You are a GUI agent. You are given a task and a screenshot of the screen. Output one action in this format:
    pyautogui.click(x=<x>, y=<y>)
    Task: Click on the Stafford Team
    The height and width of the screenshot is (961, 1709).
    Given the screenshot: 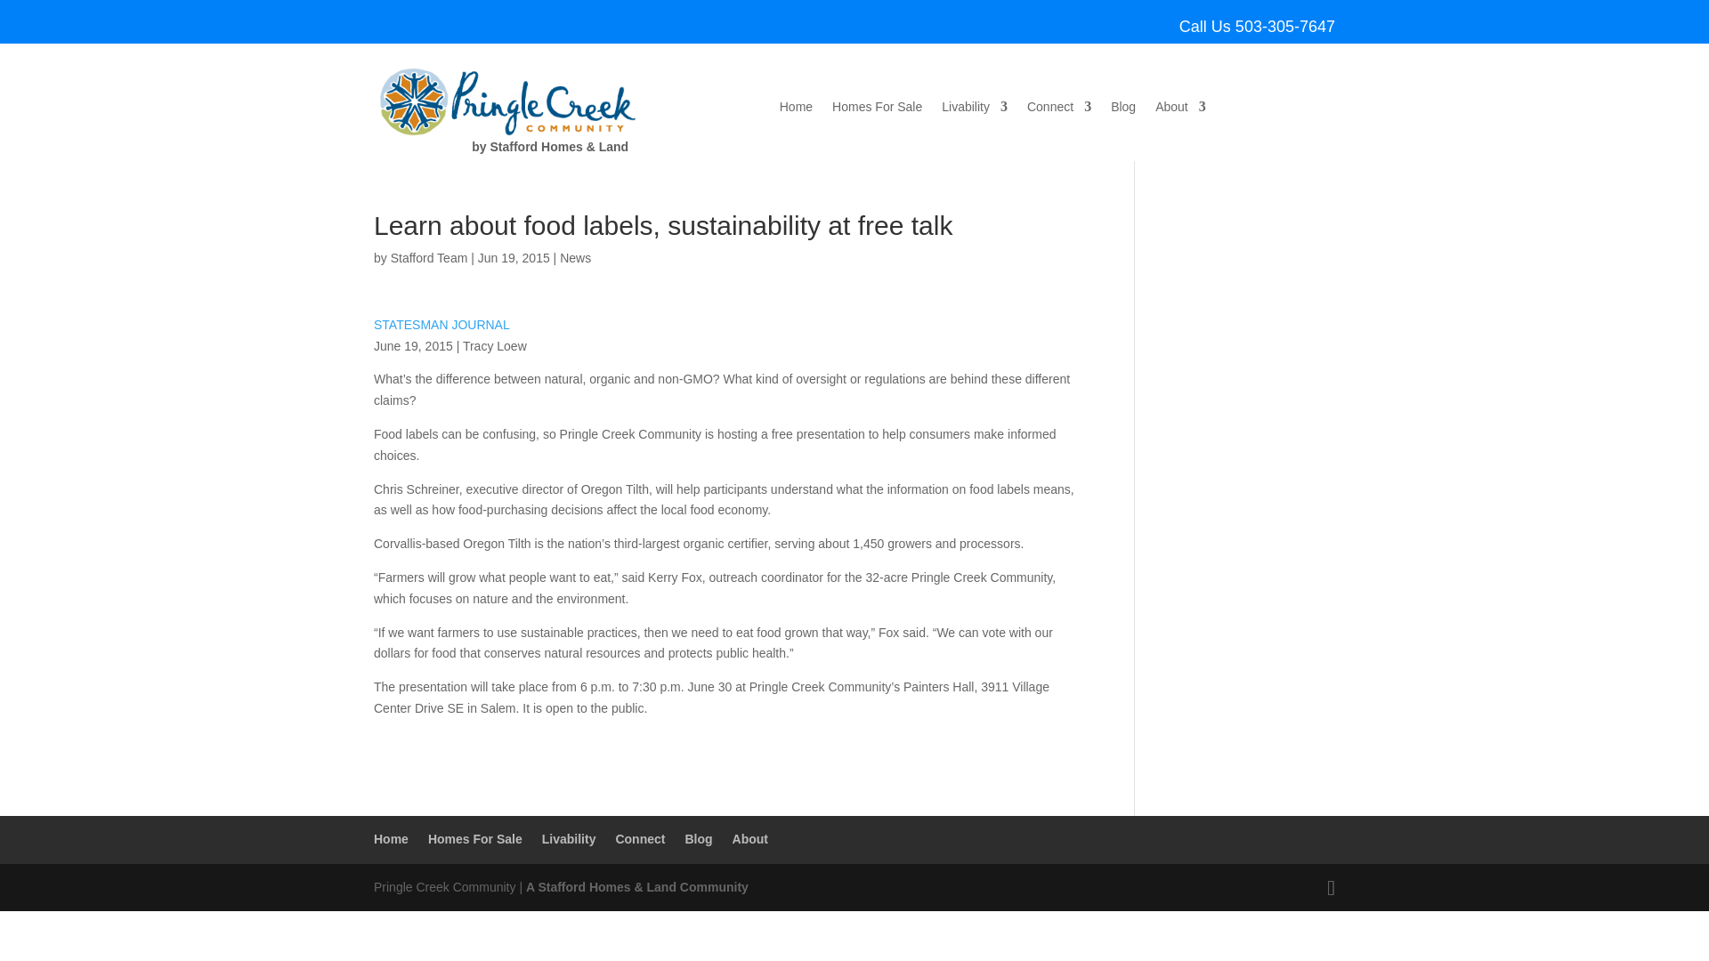 What is the action you would take?
    pyautogui.click(x=429, y=258)
    